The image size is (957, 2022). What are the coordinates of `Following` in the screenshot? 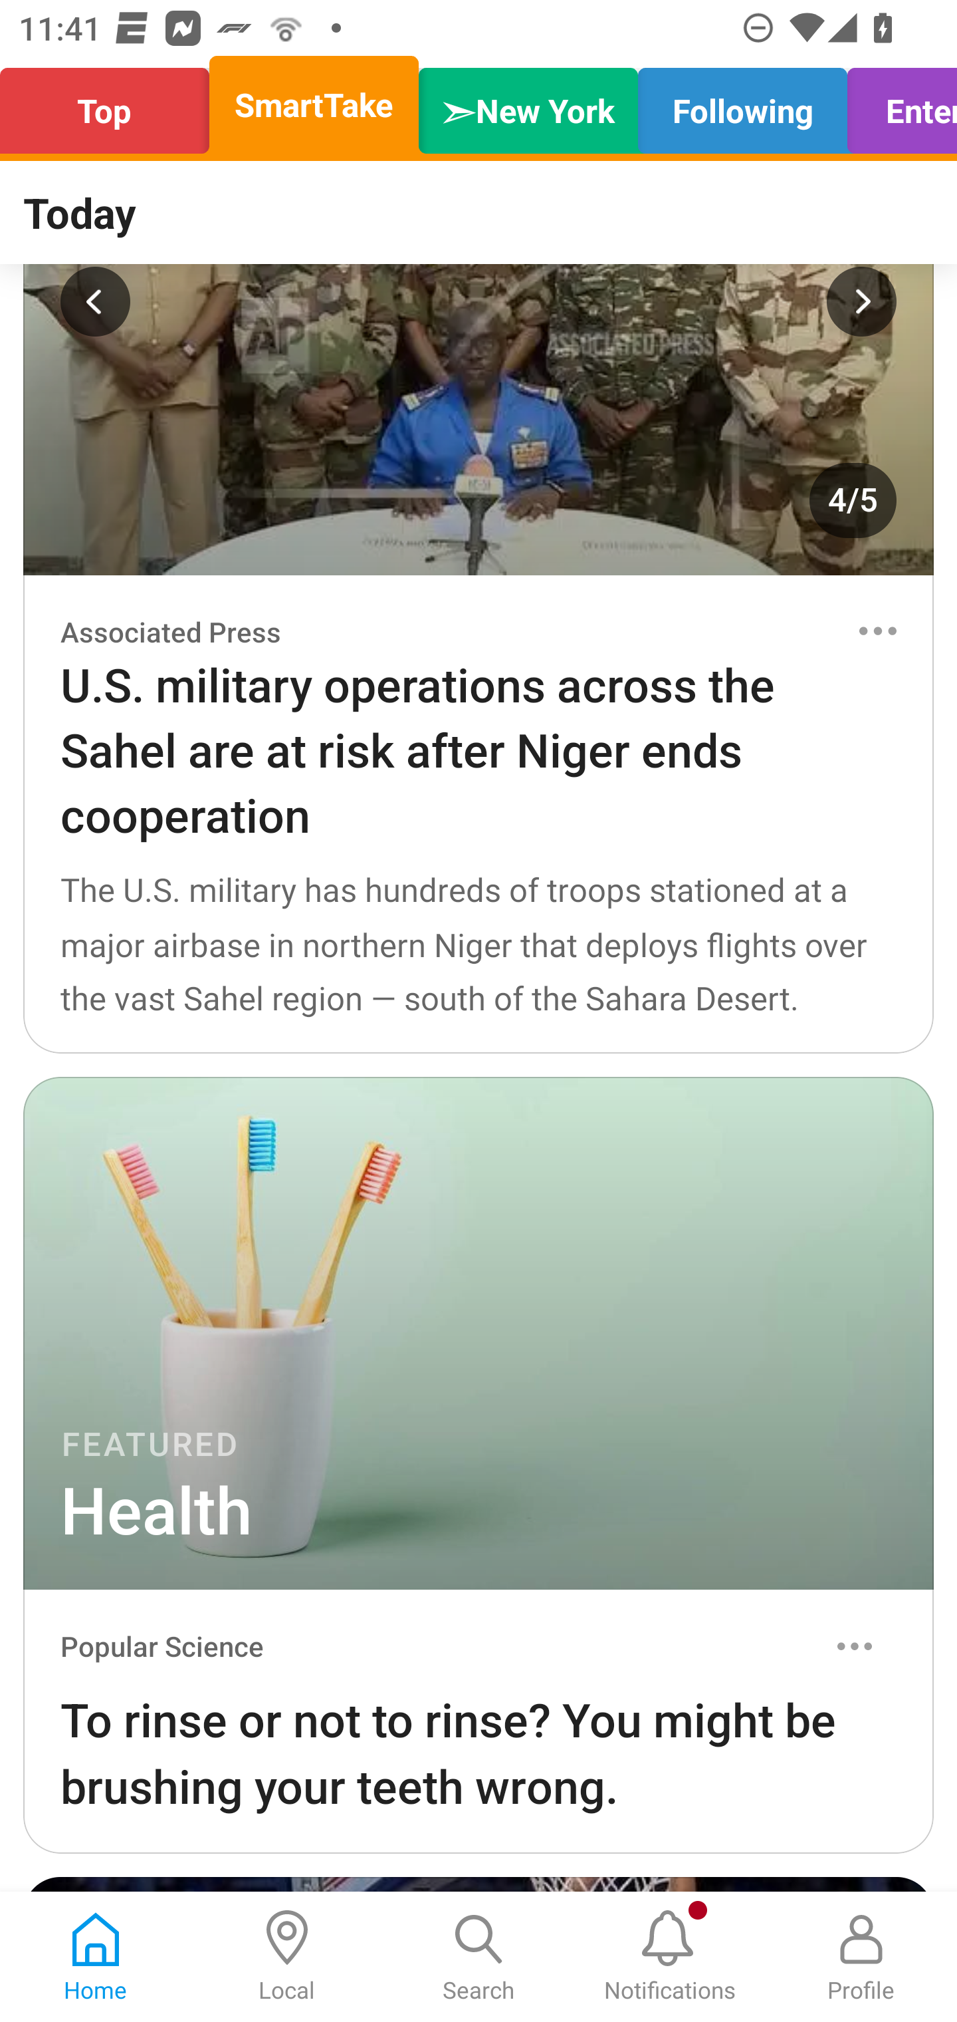 It's located at (742, 105).